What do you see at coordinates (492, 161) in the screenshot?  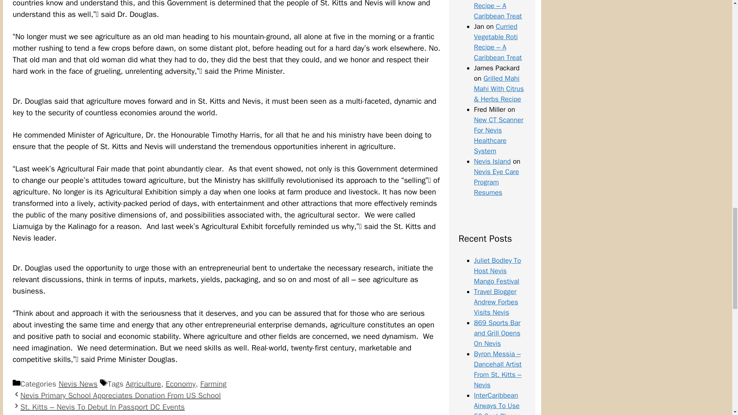 I see `Nevis Island` at bounding box center [492, 161].